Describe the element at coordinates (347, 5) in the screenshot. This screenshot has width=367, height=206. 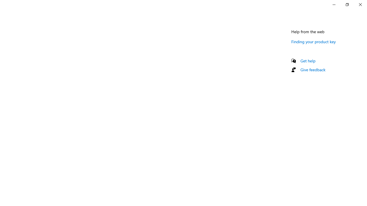
I see `Restore Settings` at that location.